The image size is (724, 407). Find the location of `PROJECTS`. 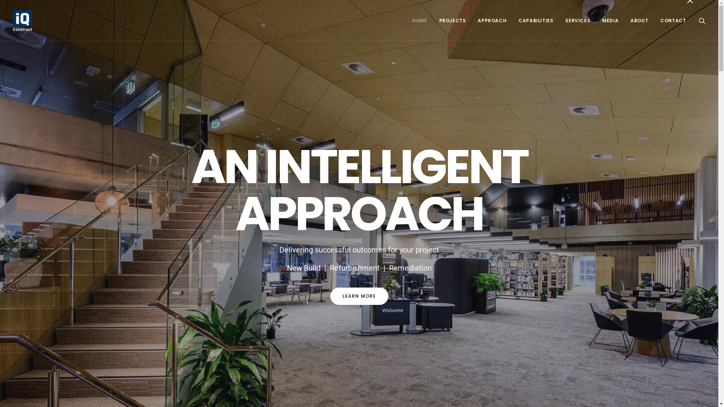

PROJECTS is located at coordinates (452, 20).